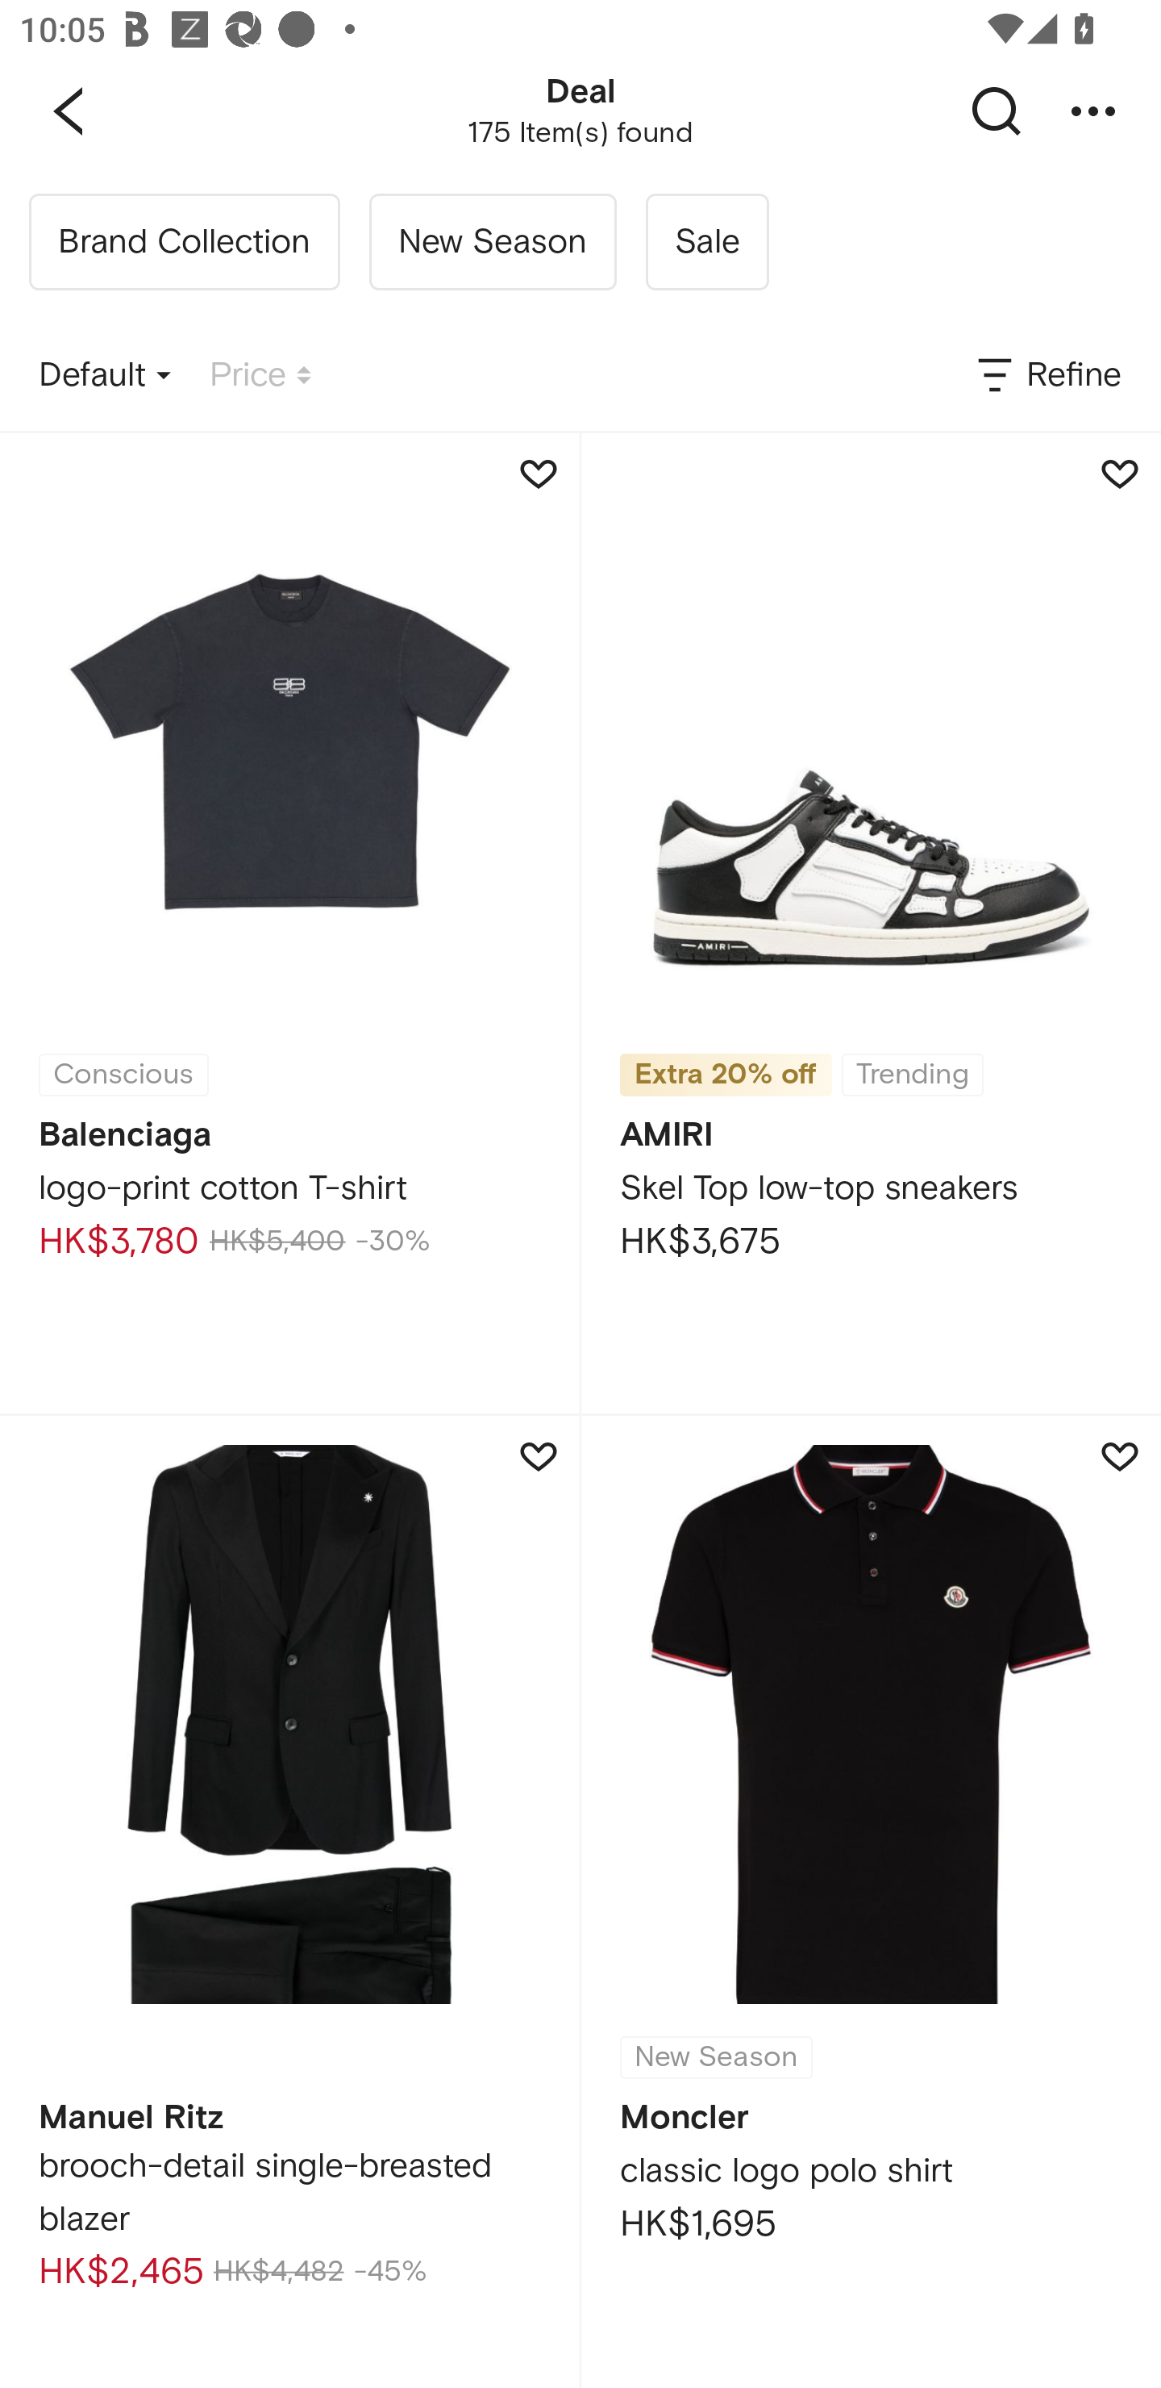 This screenshot has height=2388, width=1161. I want to click on Default, so click(105, 376).